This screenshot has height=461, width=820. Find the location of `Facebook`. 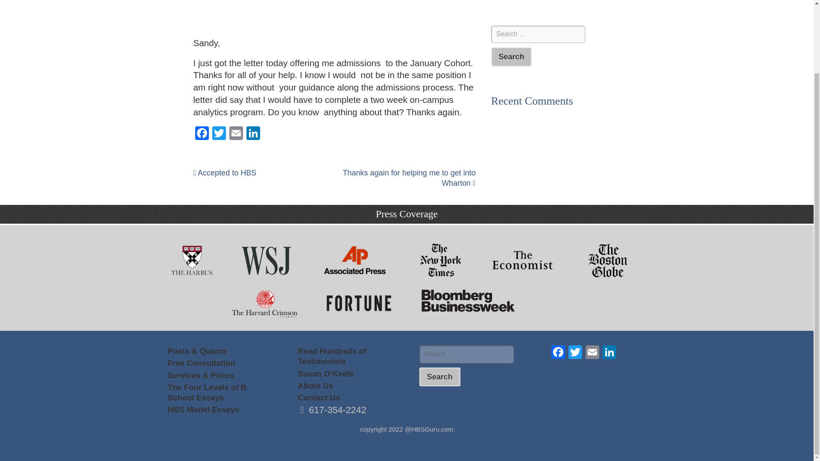

Facebook is located at coordinates (558, 353).